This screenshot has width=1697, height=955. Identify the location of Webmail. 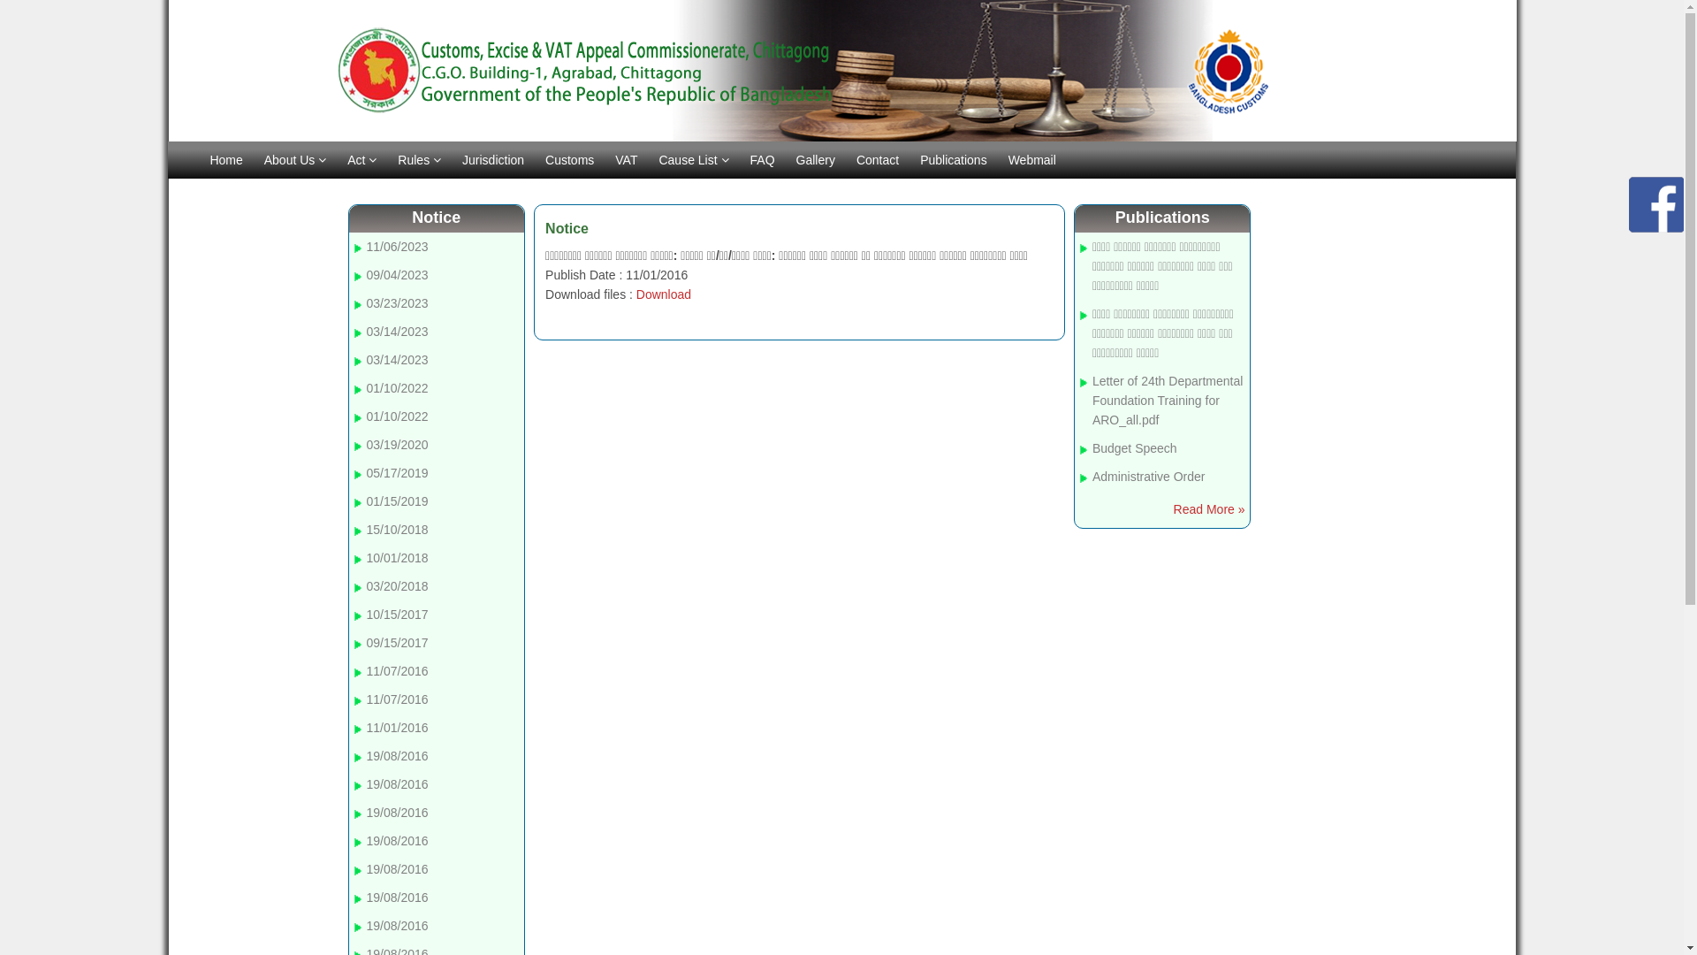
(1032, 160).